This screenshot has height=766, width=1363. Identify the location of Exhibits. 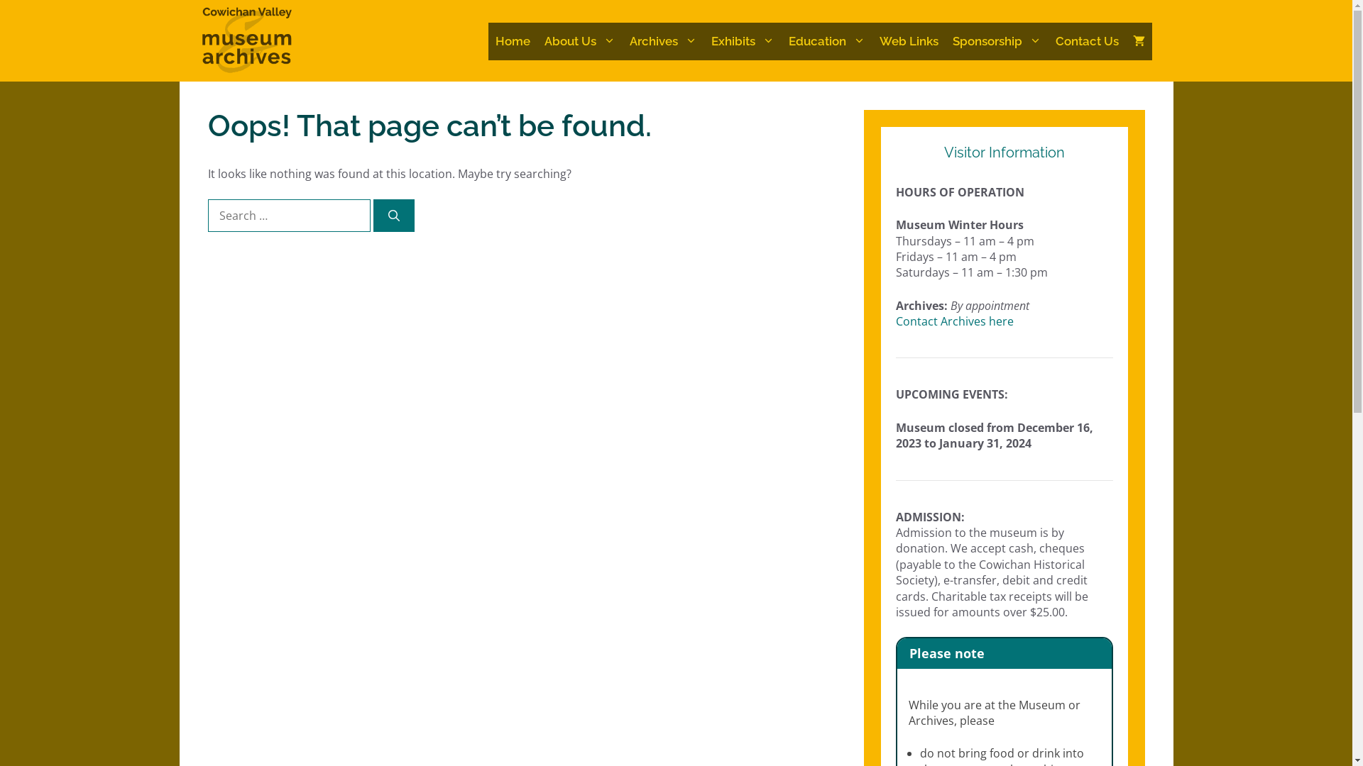
(743, 41).